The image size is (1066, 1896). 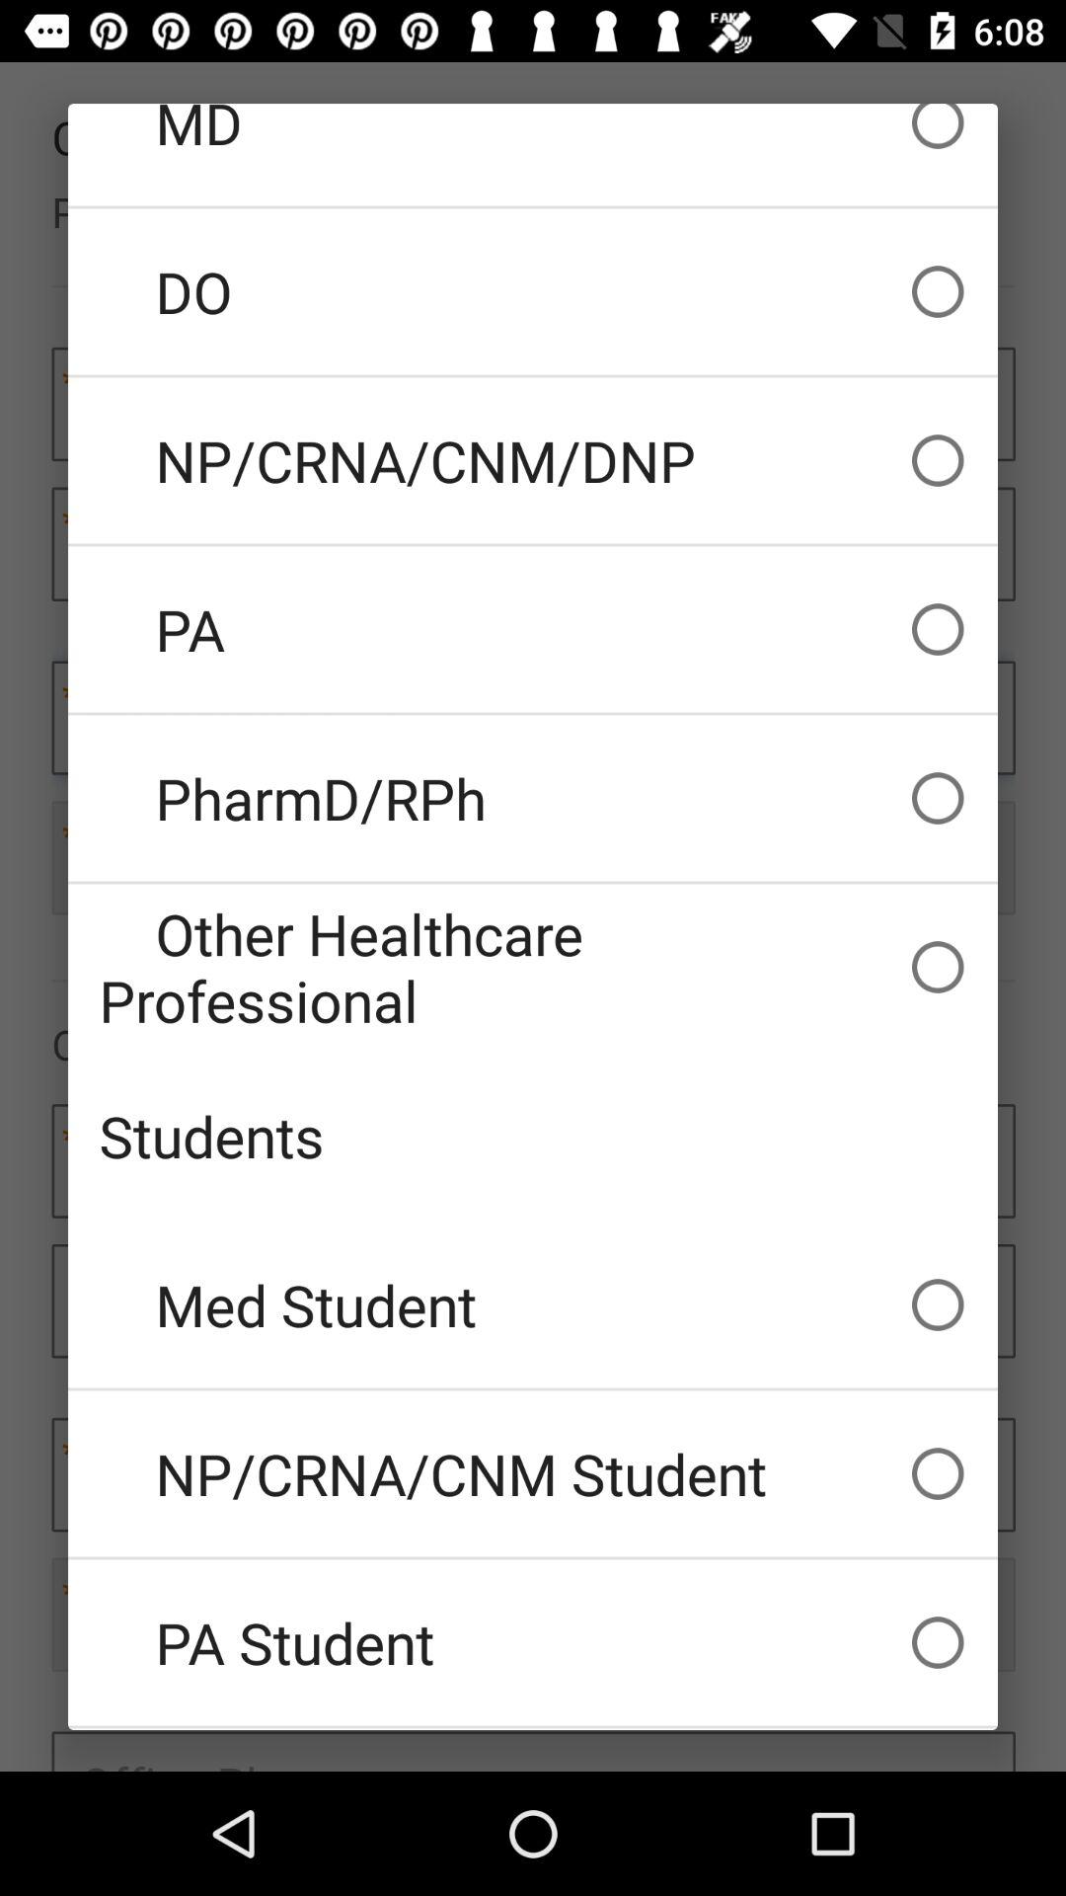 What do you see at coordinates (533, 1642) in the screenshot?
I see `jump to pa student item` at bounding box center [533, 1642].